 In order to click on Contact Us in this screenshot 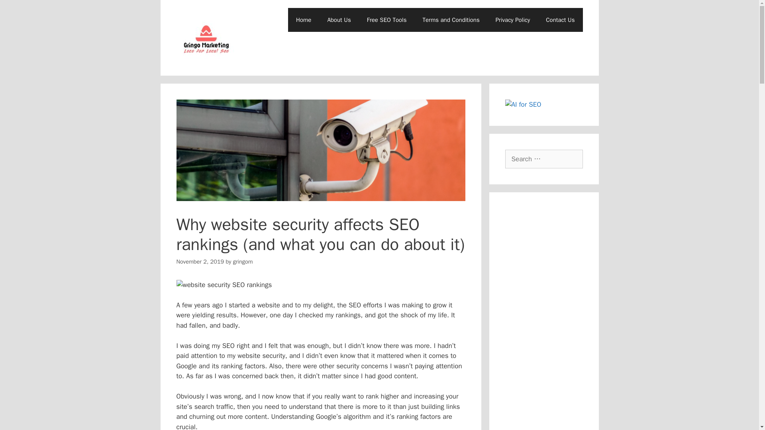, I will do `click(560, 20)`.